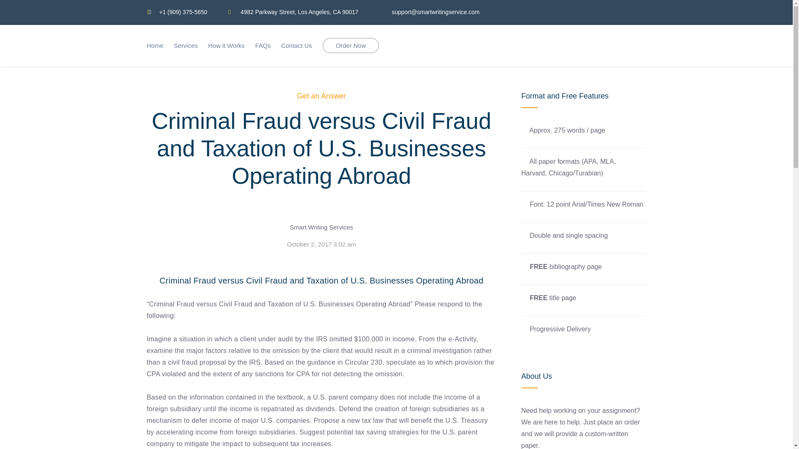  Describe the element at coordinates (321, 96) in the screenshot. I see `Get an Answer` at that location.